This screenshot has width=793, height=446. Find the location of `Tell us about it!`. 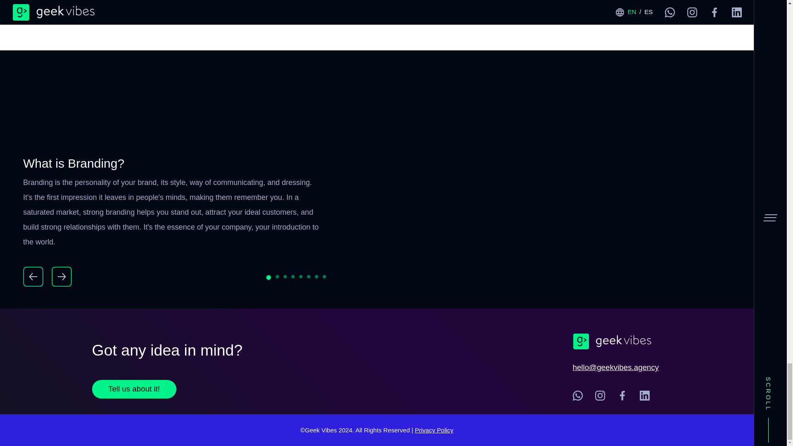

Tell us about it! is located at coordinates (134, 389).